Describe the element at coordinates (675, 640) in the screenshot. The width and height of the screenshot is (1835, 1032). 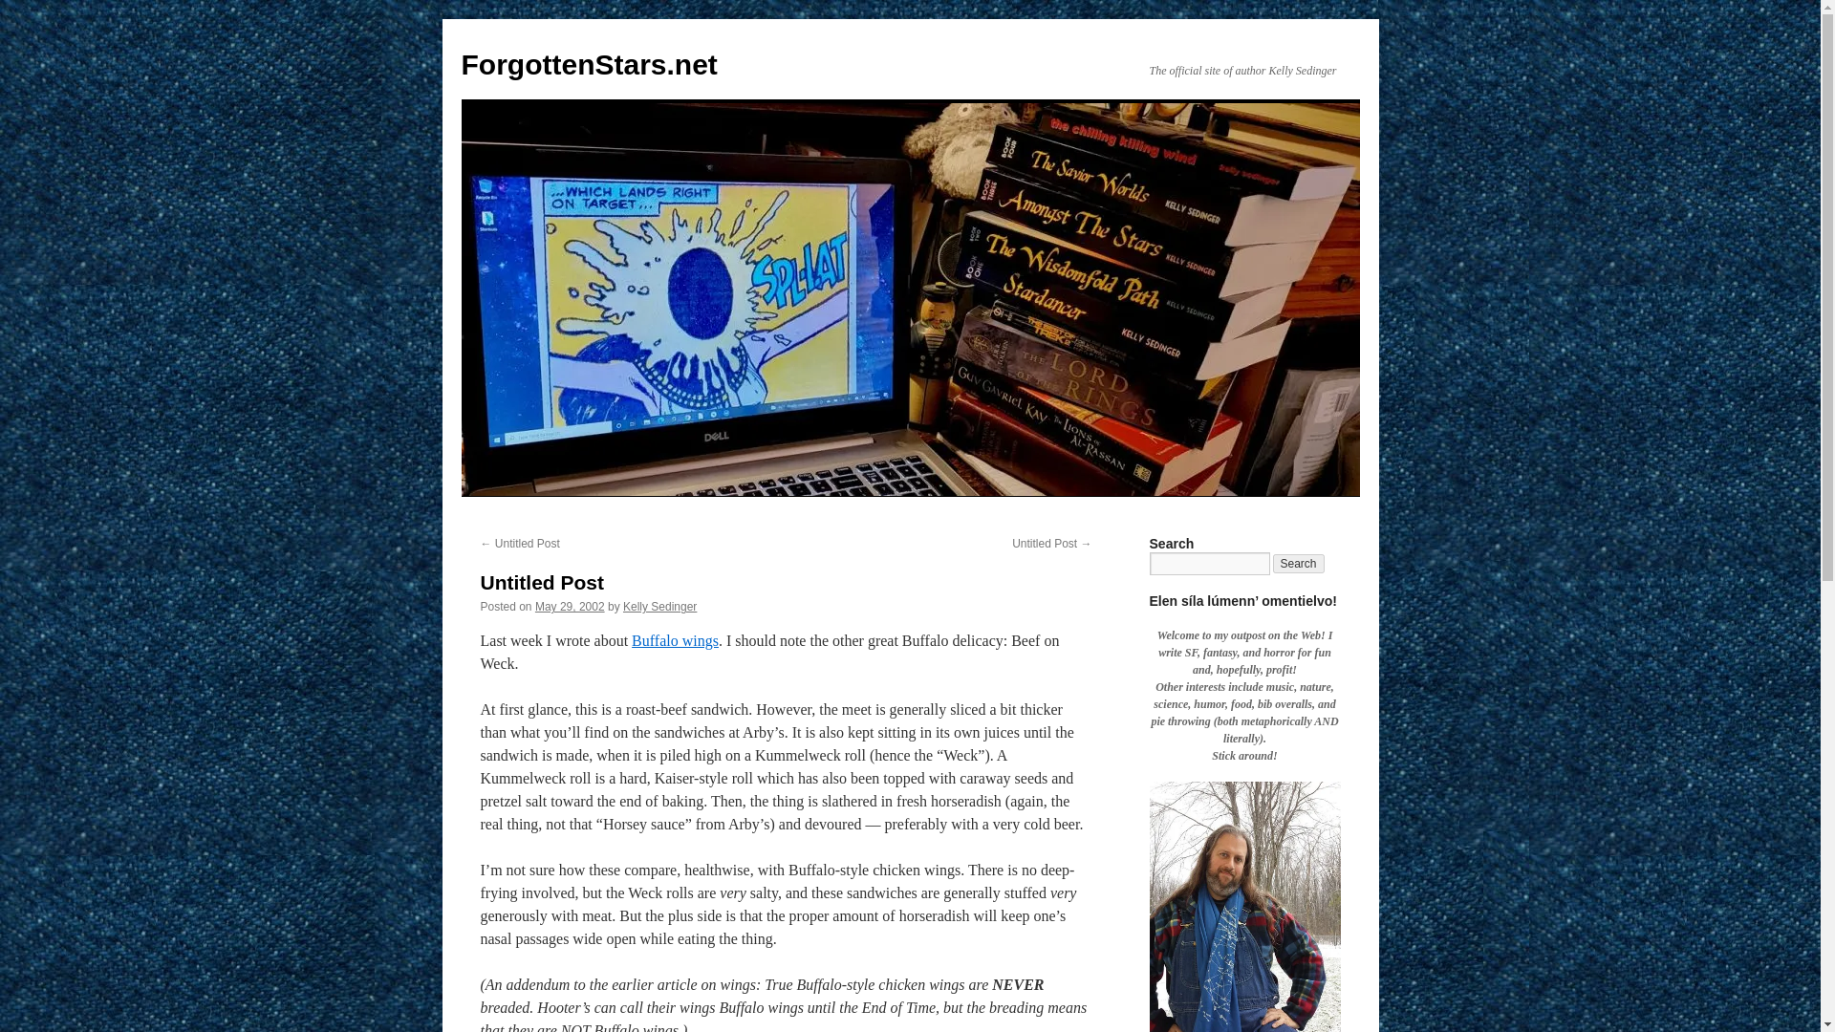
I see `Buffalo wings` at that location.